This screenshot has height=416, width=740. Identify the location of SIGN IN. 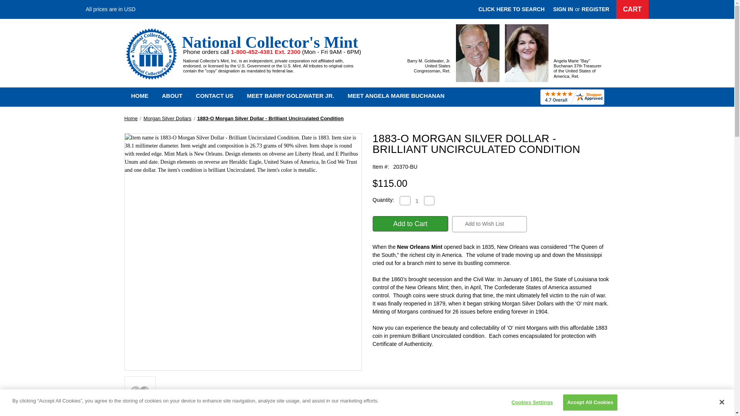
(563, 9).